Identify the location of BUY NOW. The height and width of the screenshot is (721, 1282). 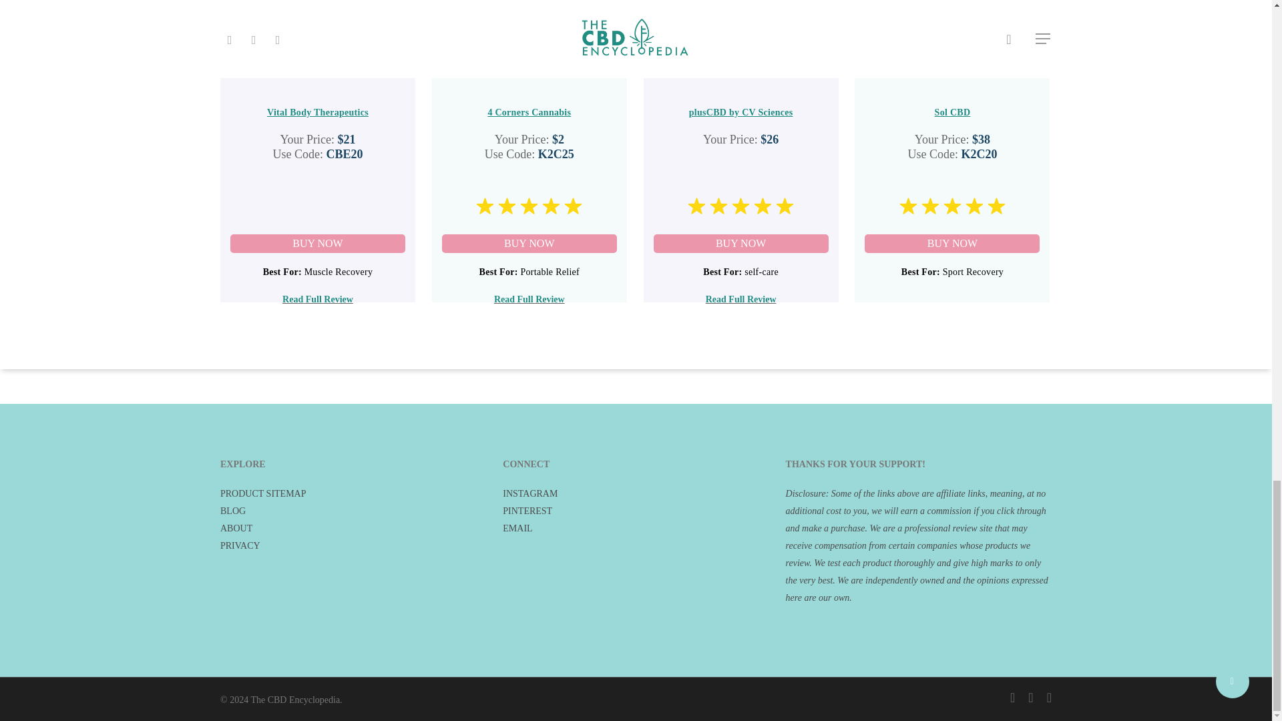
(529, 244).